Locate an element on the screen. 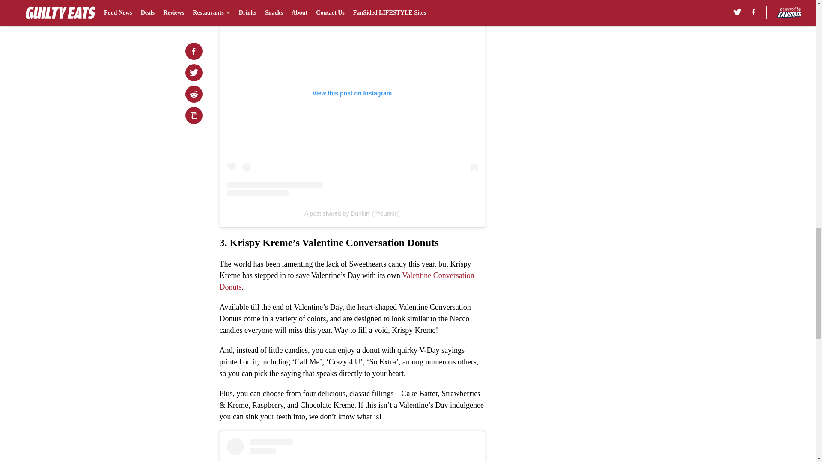 The width and height of the screenshot is (822, 462). Valentine Conversation Donuts is located at coordinates (347, 281).